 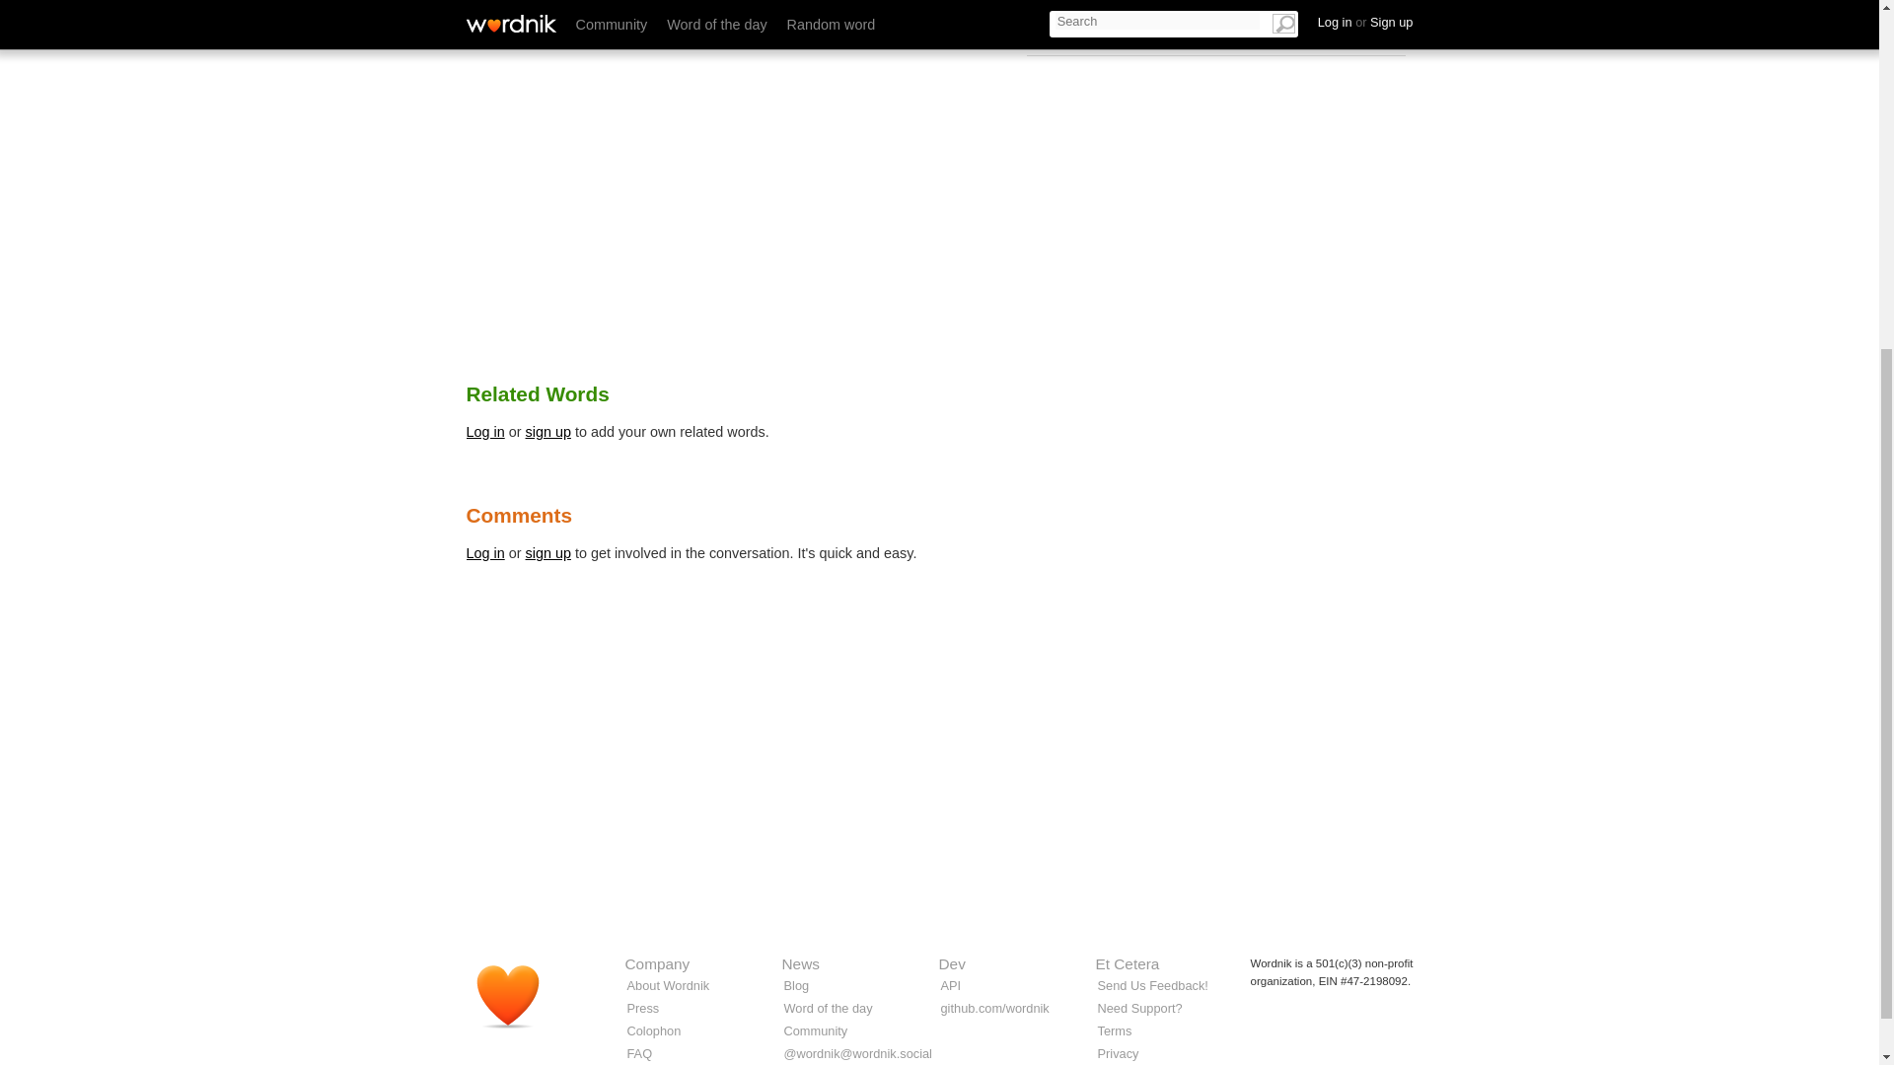 I want to click on sign up, so click(x=548, y=552).